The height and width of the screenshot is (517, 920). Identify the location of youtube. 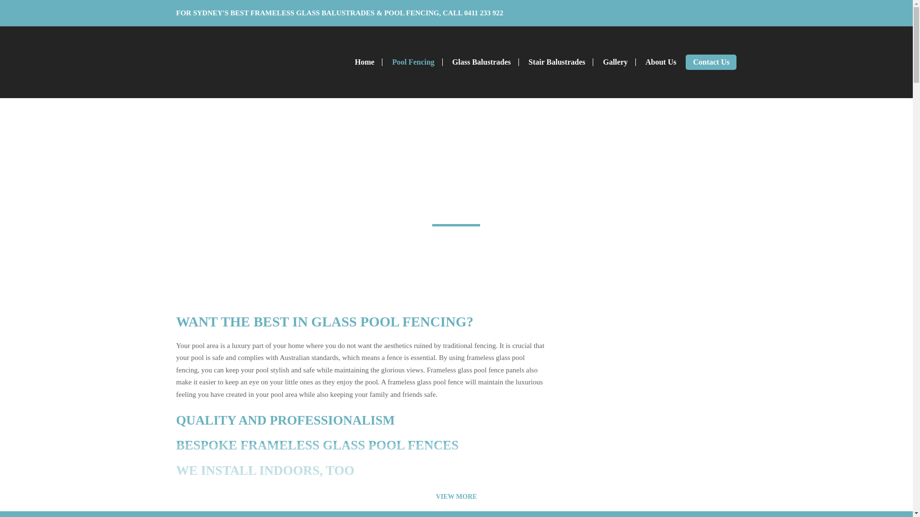
(681, 13).